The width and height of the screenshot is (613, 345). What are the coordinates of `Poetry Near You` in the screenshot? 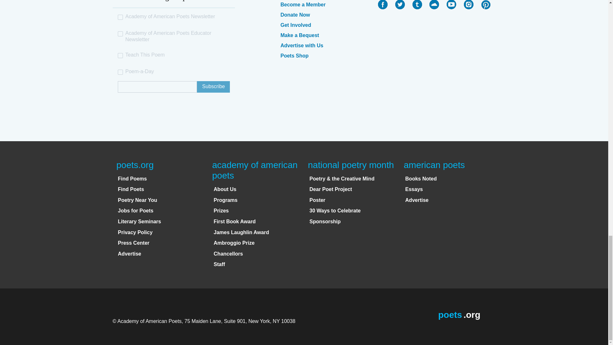 It's located at (137, 200).